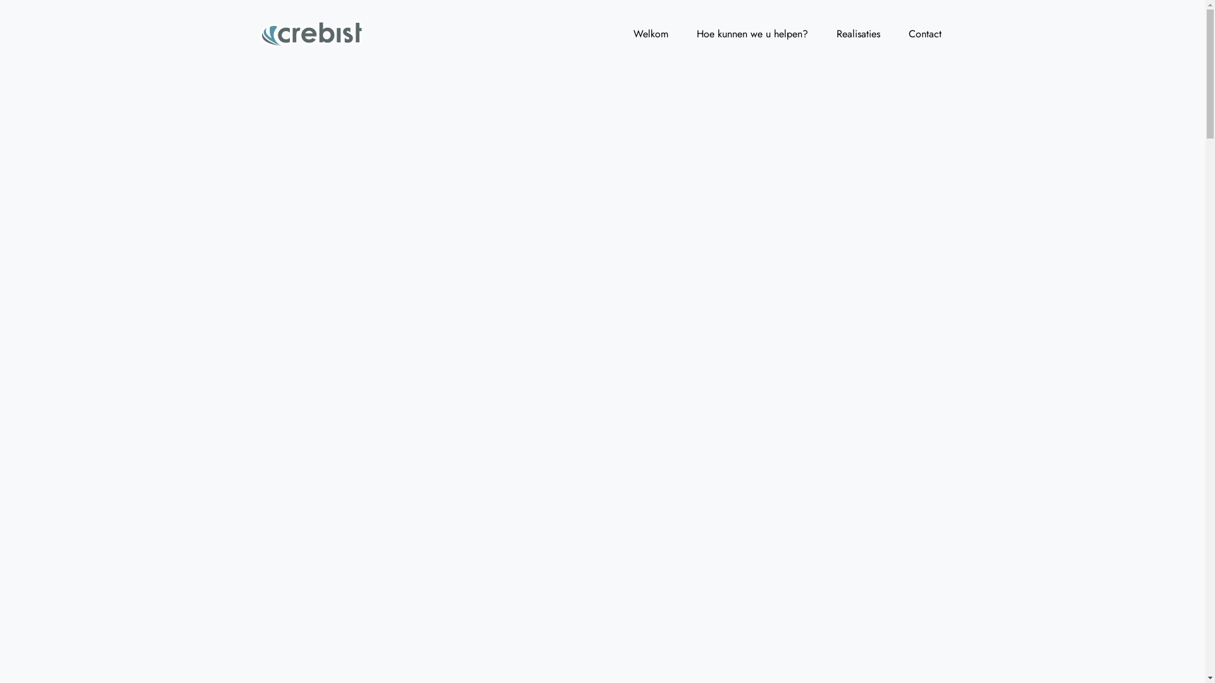  Describe the element at coordinates (925, 34) in the screenshot. I see `Contact` at that location.